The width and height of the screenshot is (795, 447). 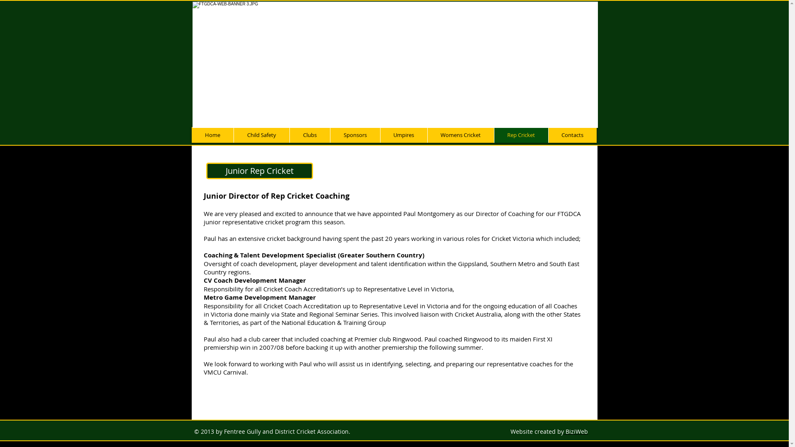 What do you see at coordinates (260, 171) in the screenshot?
I see `Junior Rep Cricket` at bounding box center [260, 171].